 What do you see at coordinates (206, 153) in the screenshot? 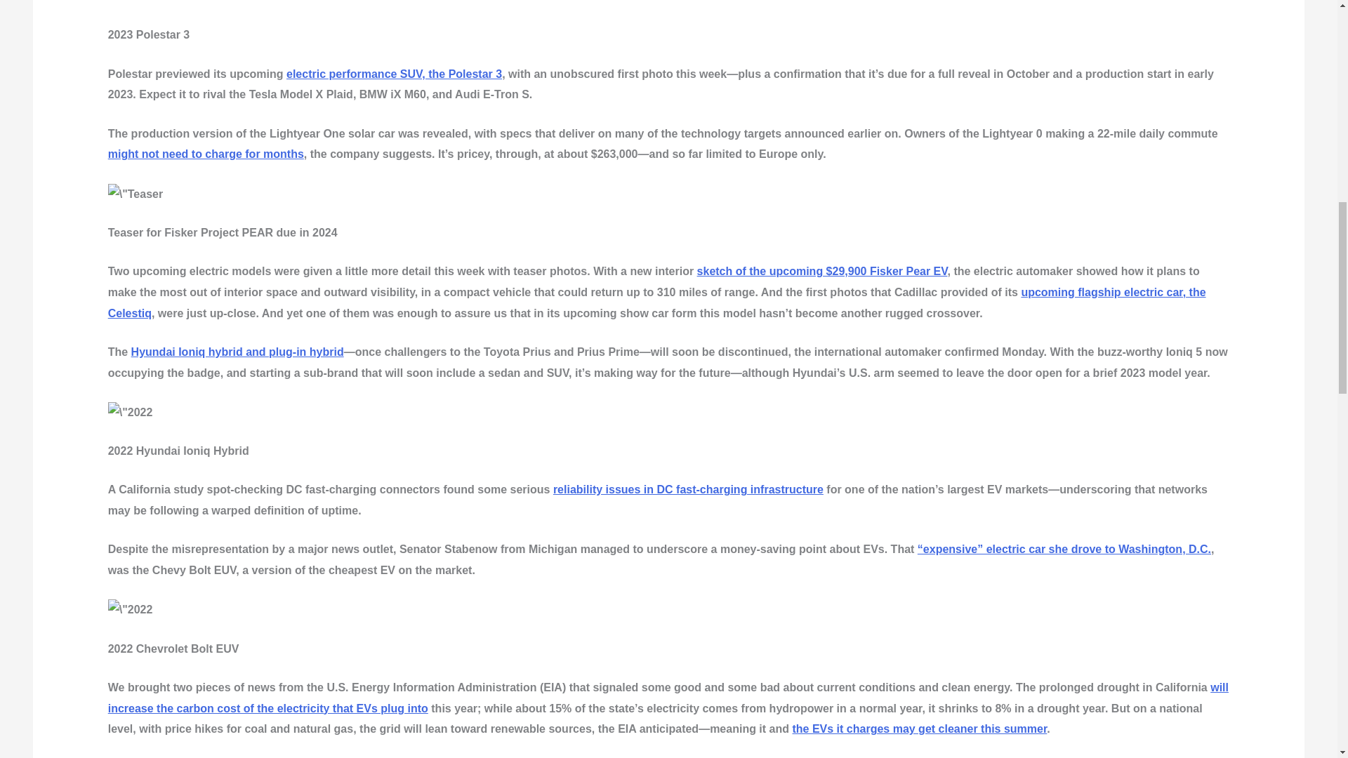
I see `might not need to charge for months` at bounding box center [206, 153].